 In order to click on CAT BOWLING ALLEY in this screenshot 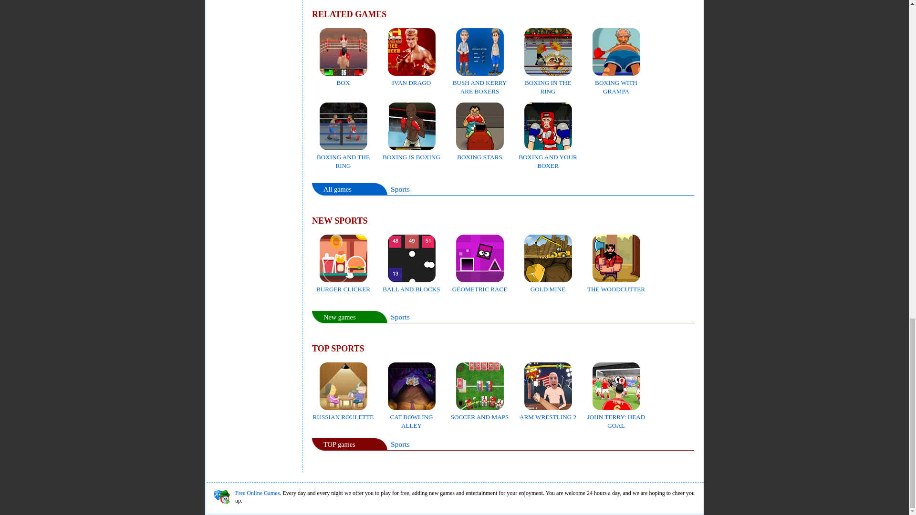, I will do `click(411, 417)`.